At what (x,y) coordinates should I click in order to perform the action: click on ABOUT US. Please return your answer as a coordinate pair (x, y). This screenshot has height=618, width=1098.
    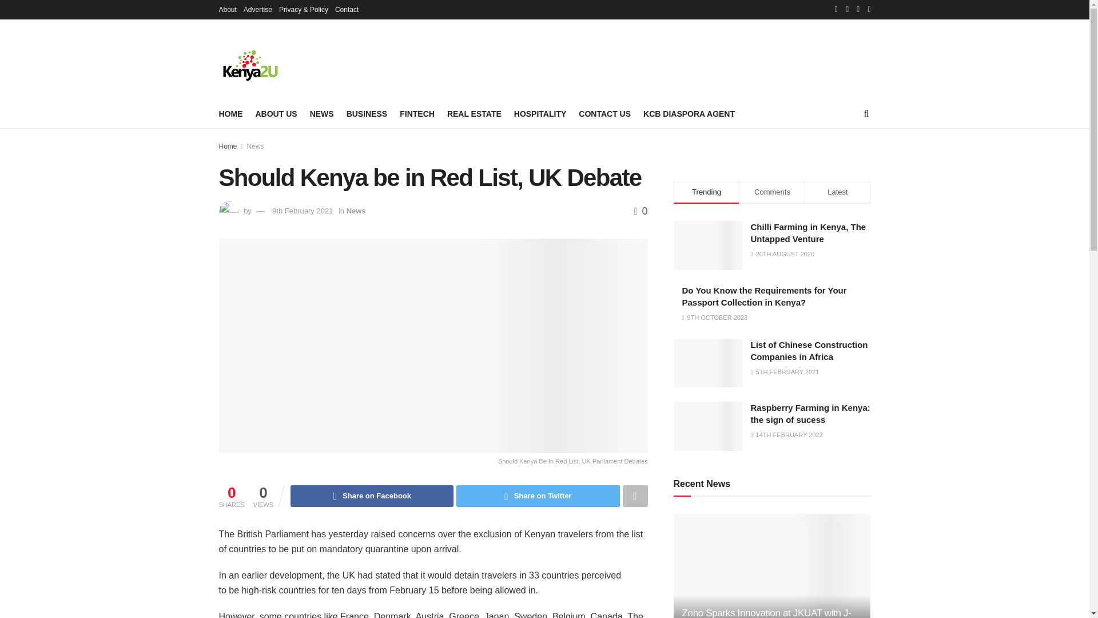
    Looking at the image, I should click on (276, 113).